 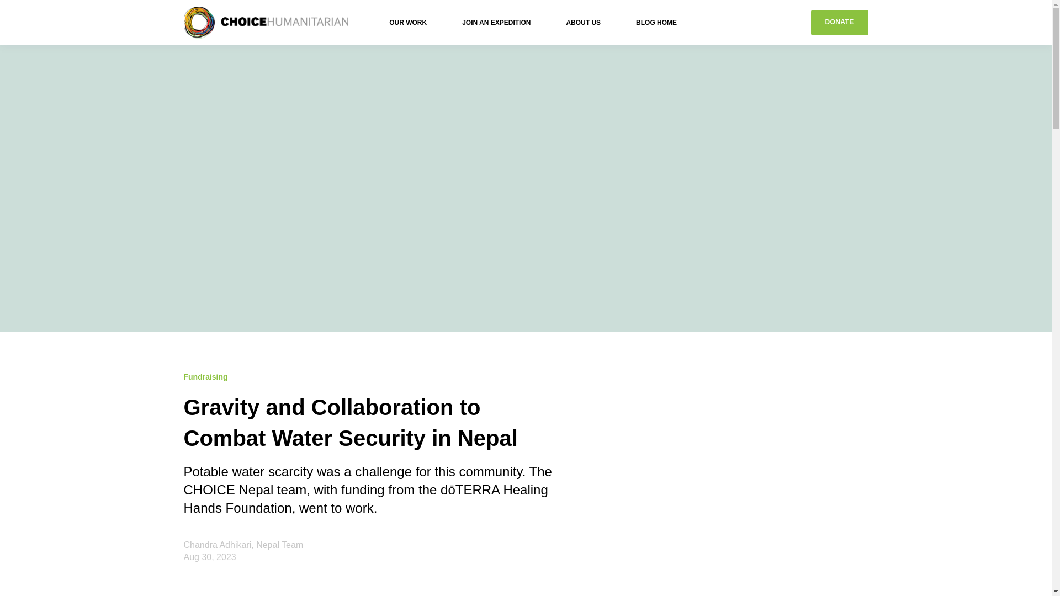 I want to click on JOIN AN EXPEDITION, so click(x=496, y=22).